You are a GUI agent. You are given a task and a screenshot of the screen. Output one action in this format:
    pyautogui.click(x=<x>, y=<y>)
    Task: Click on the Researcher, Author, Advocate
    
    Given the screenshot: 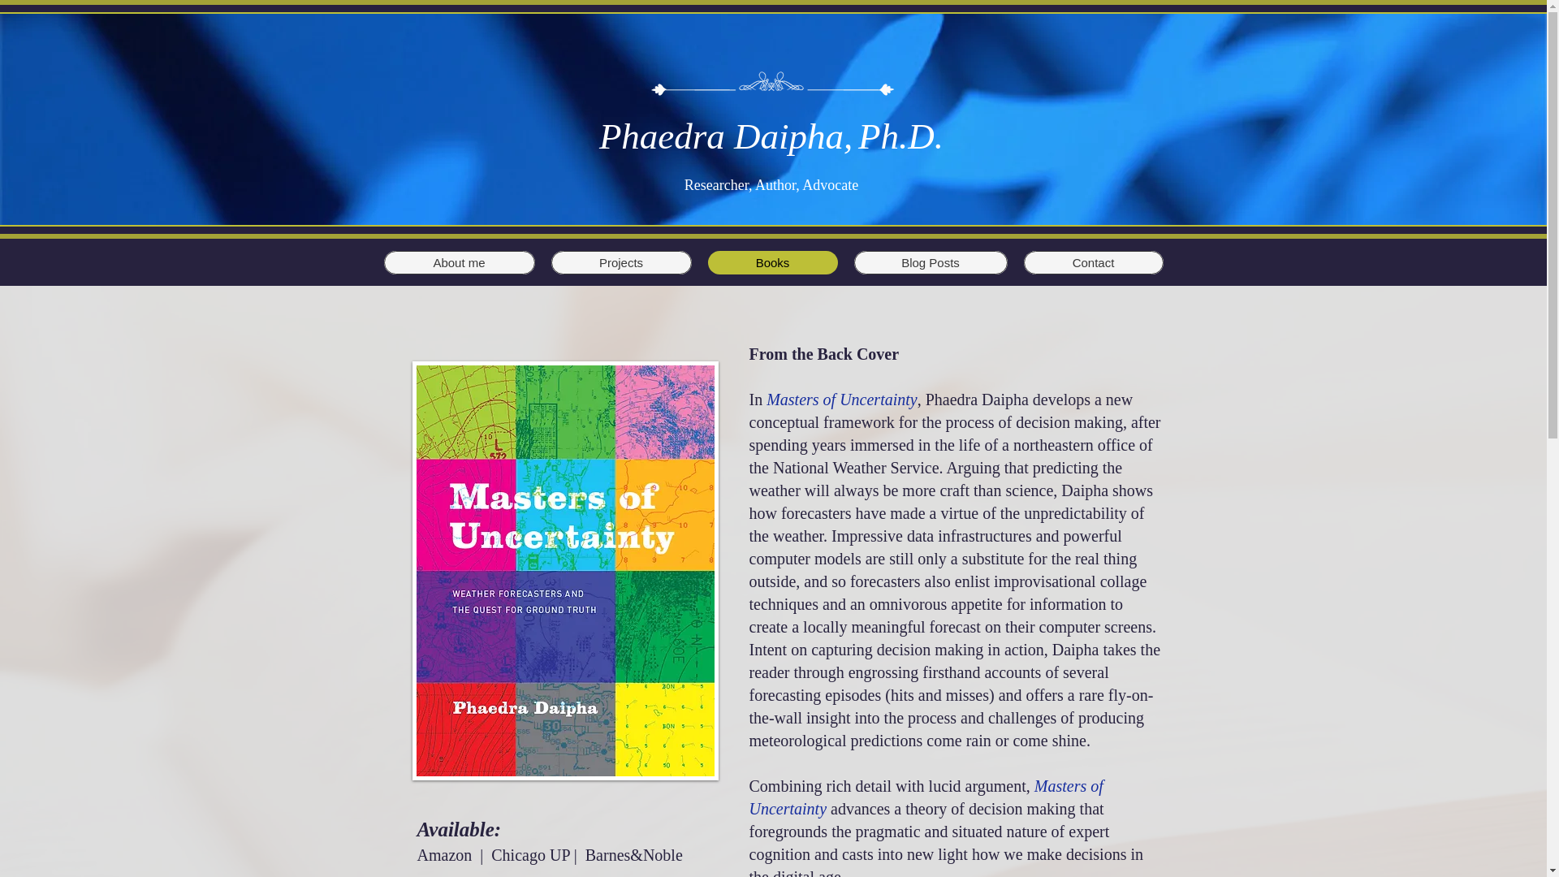 What is the action you would take?
    pyautogui.click(x=771, y=185)
    